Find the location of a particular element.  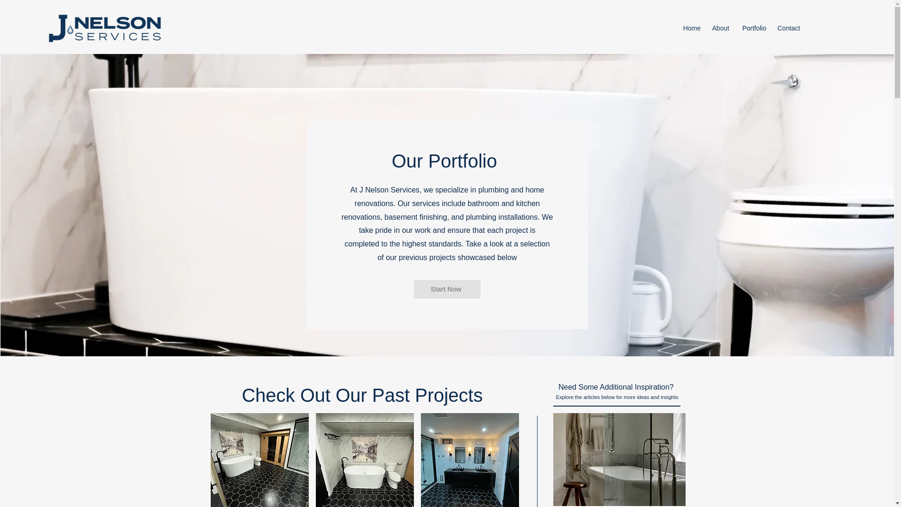

About is located at coordinates (720, 28).